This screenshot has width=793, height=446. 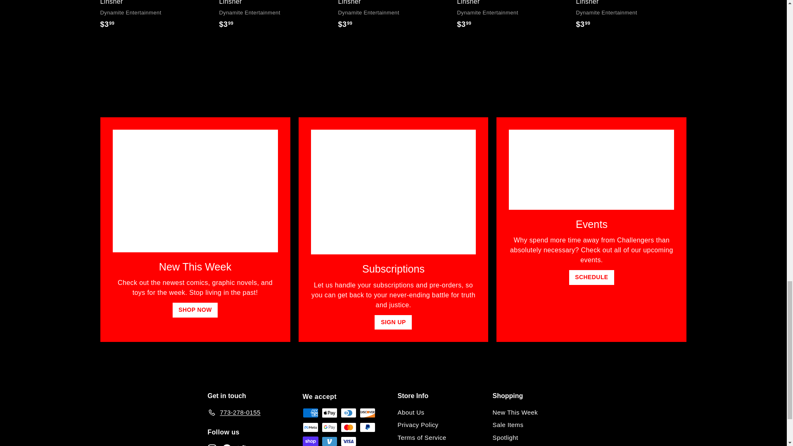 What do you see at coordinates (241, 444) in the screenshot?
I see `Challengers Comics on Twitter` at bounding box center [241, 444].